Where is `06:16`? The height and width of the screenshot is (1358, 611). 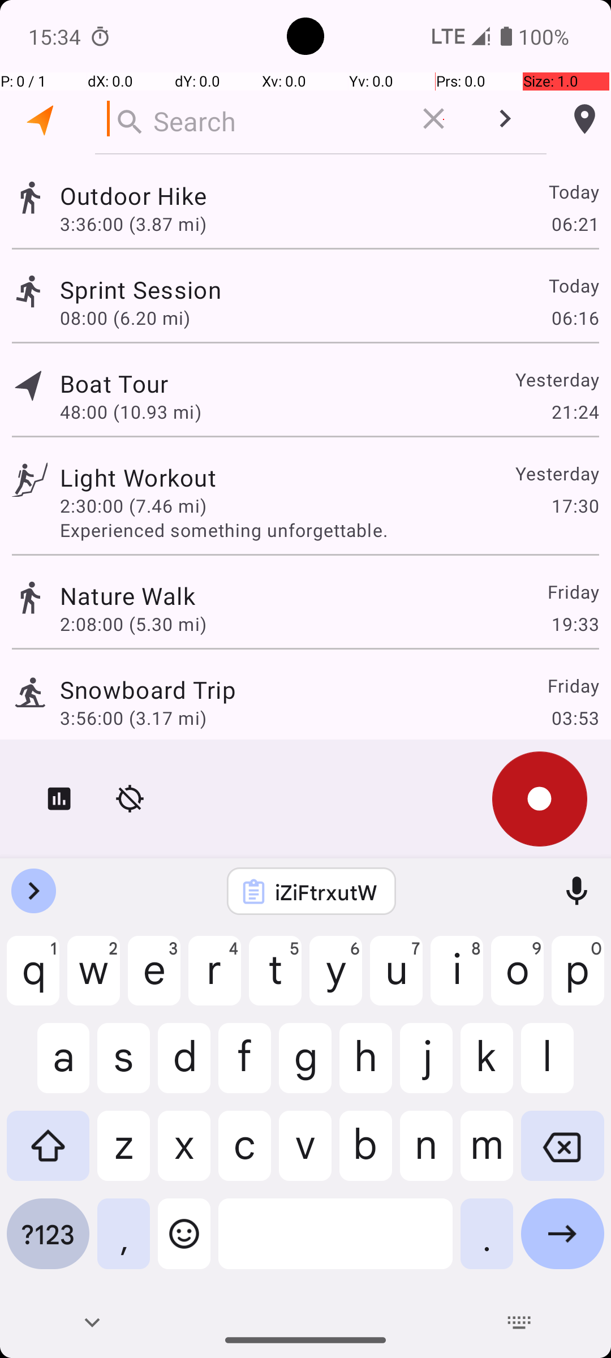
06:16 is located at coordinates (575, 318).